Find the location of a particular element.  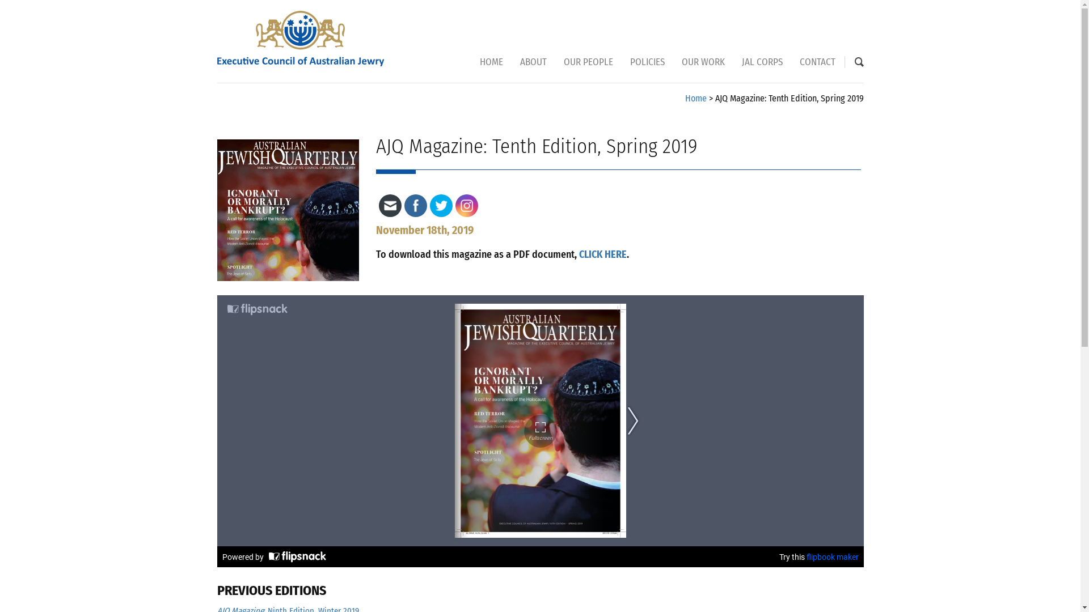

Instagram is located at coordinates (467, 205).